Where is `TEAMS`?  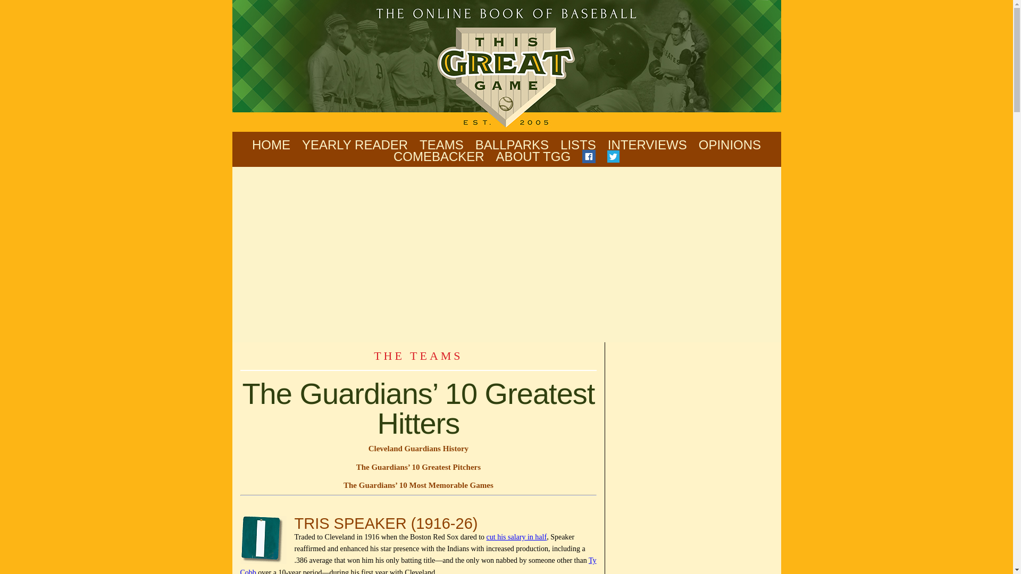
TEAMS is located at coordinates (441, 145).